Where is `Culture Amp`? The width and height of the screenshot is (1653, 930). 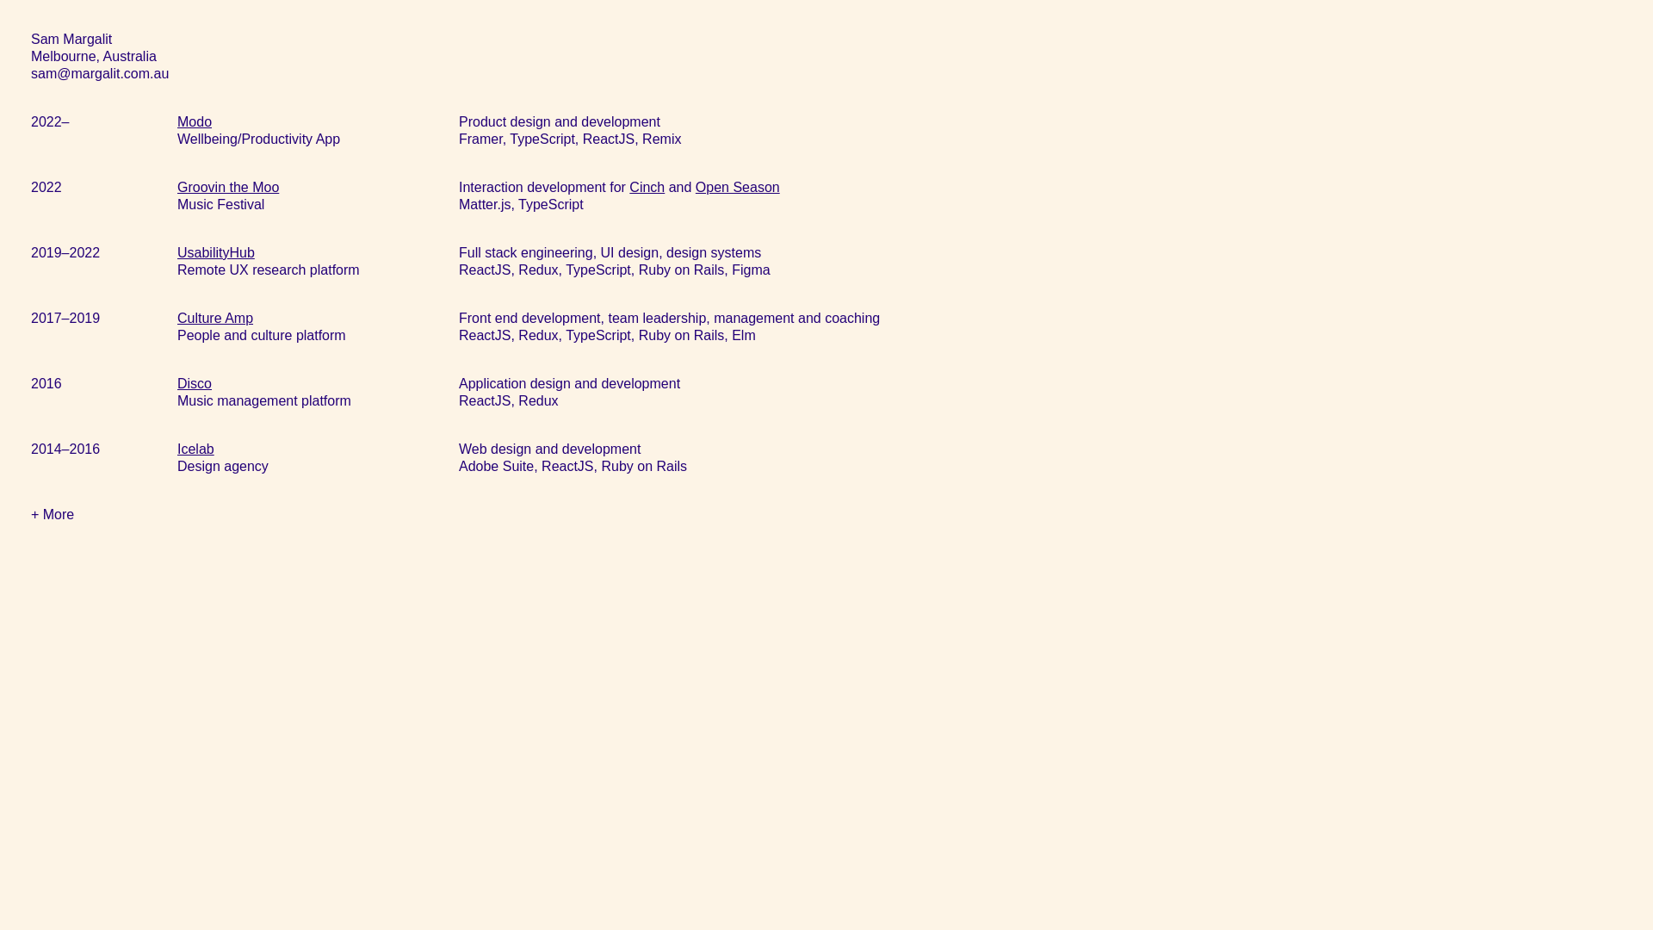 Culture Amp is located at coordinates (215, 319).